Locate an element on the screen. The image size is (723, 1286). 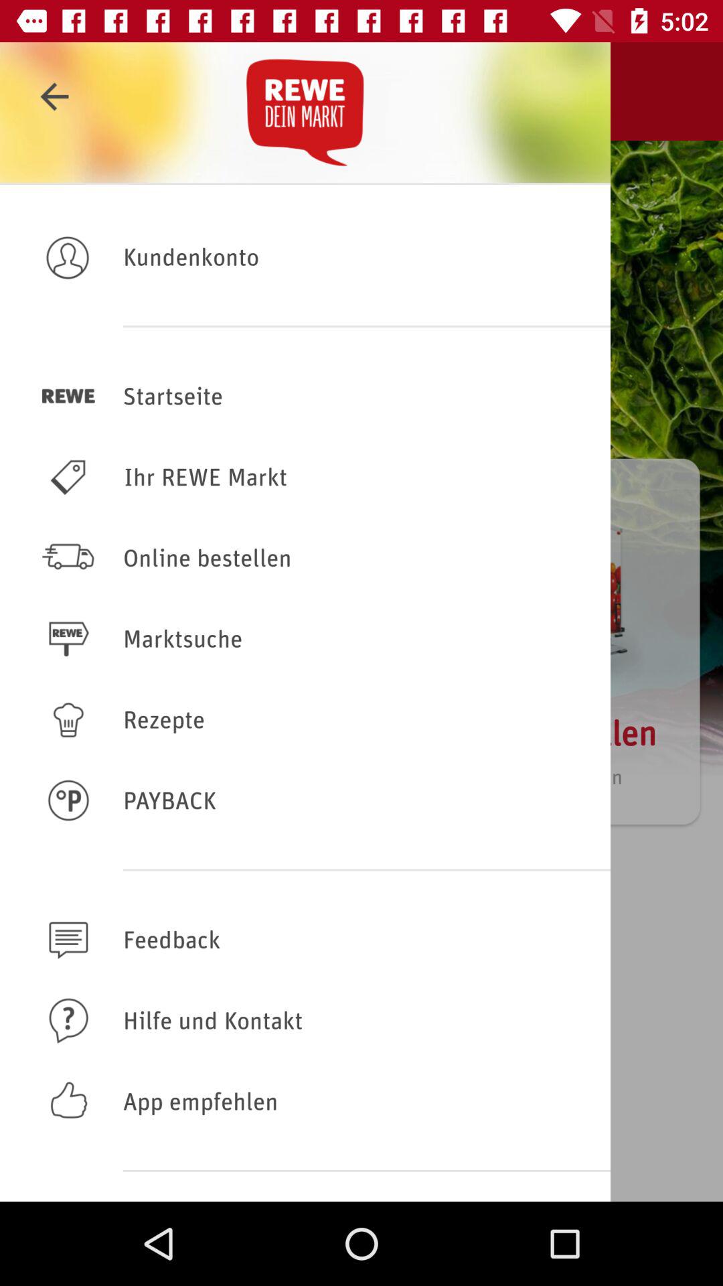
click on left arrow at top left is located at coordinates (54, 96).